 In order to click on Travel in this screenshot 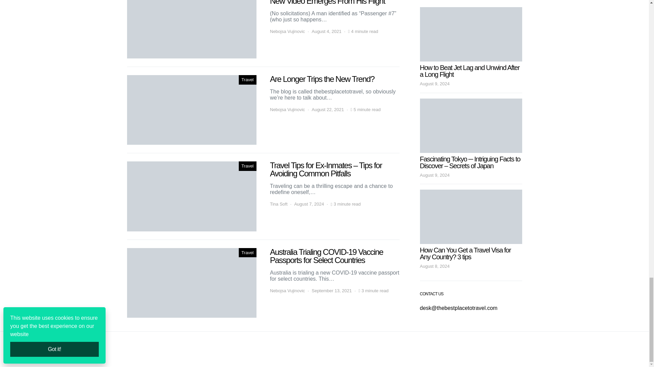, I will do `click(247, 166)`.